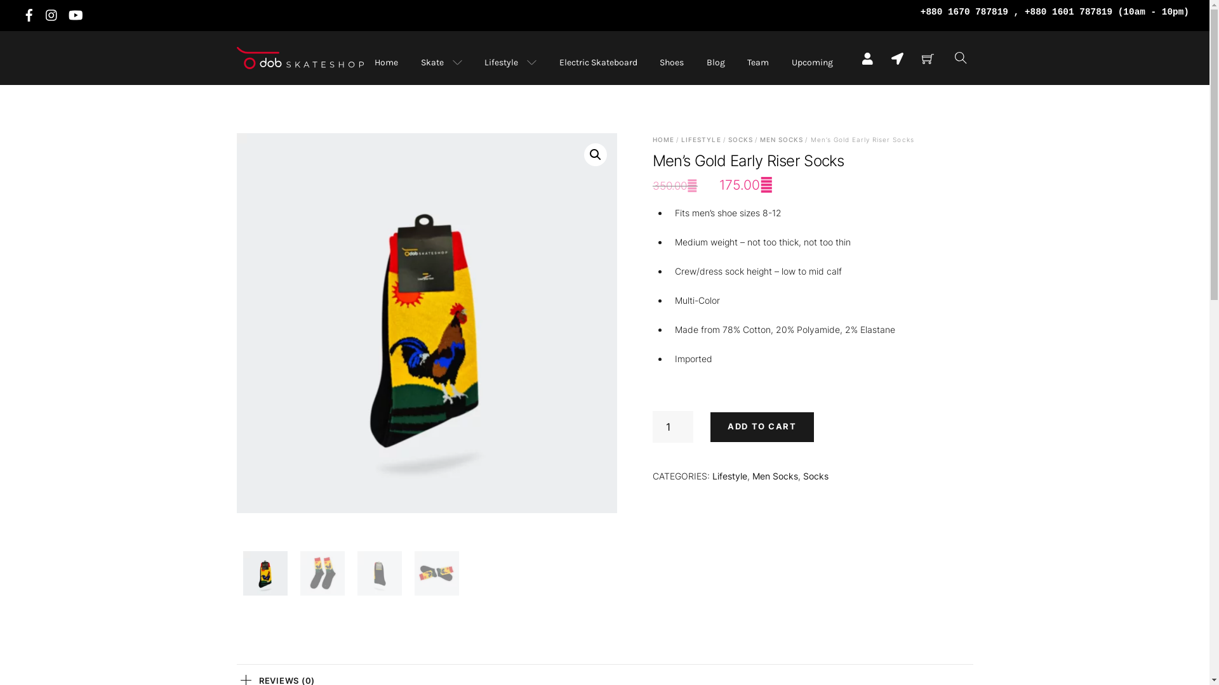 This screenshot has height=685, width=1219. I want to click on Socks, so click(816, 476).